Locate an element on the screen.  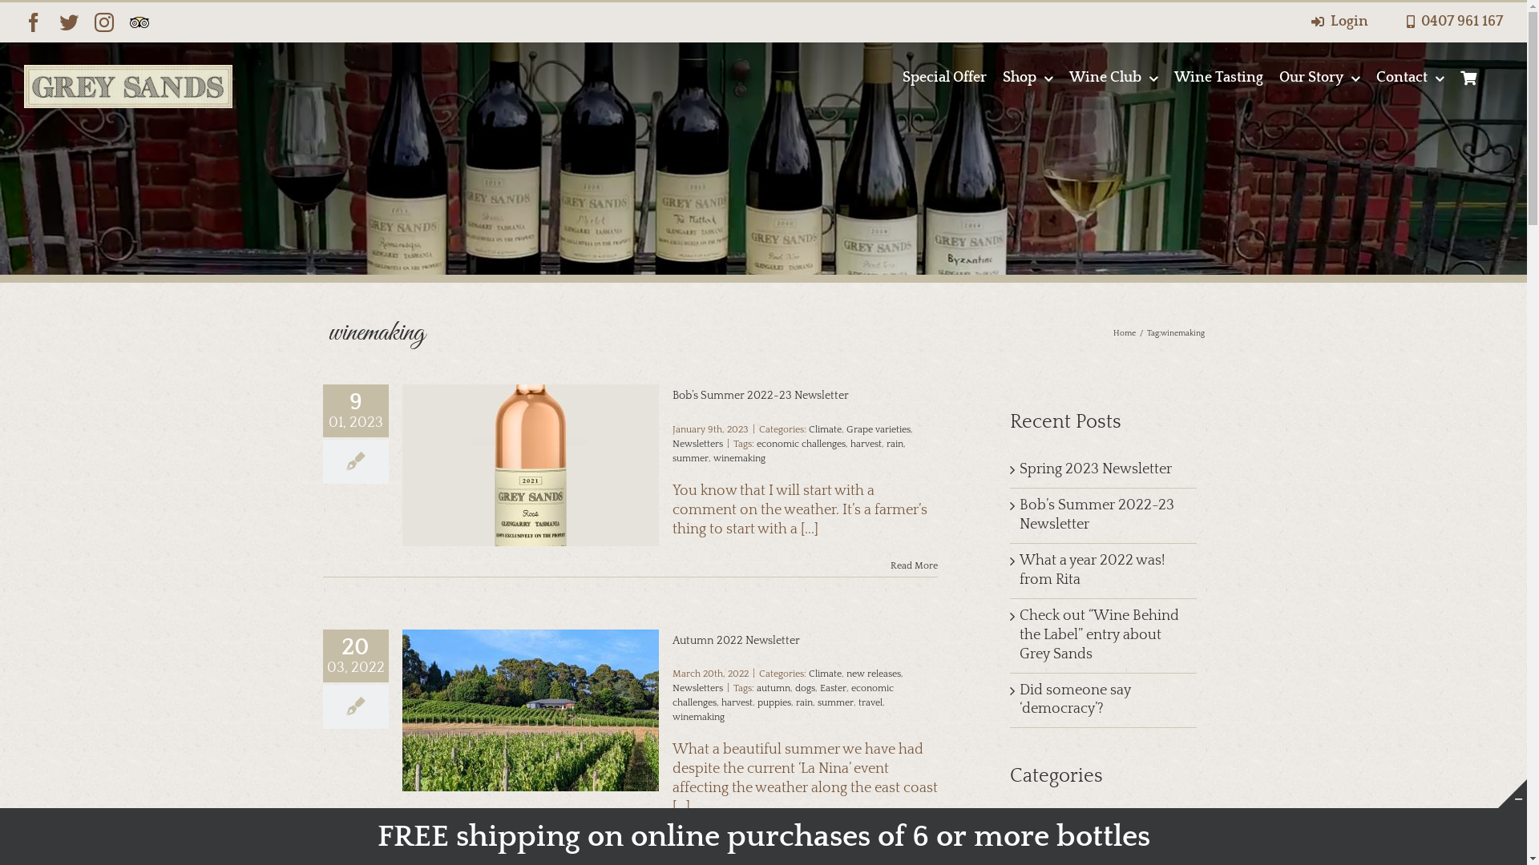
rain is located at coordinates (803, 703).